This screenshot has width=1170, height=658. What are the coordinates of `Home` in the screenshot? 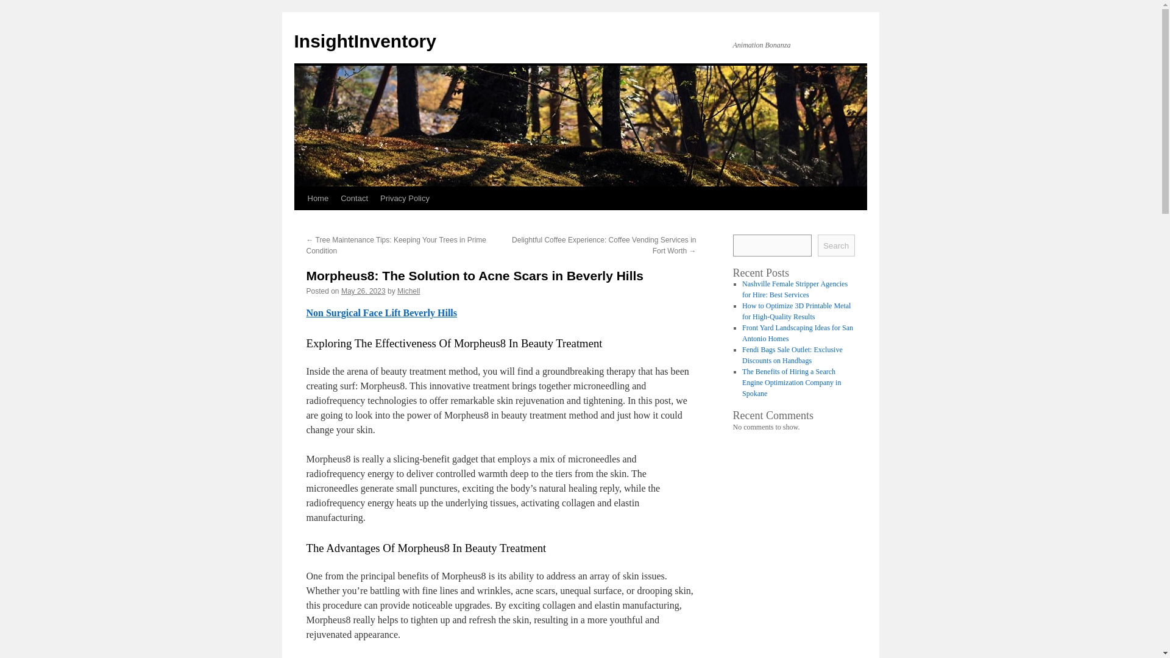 It's located at (317, 198).